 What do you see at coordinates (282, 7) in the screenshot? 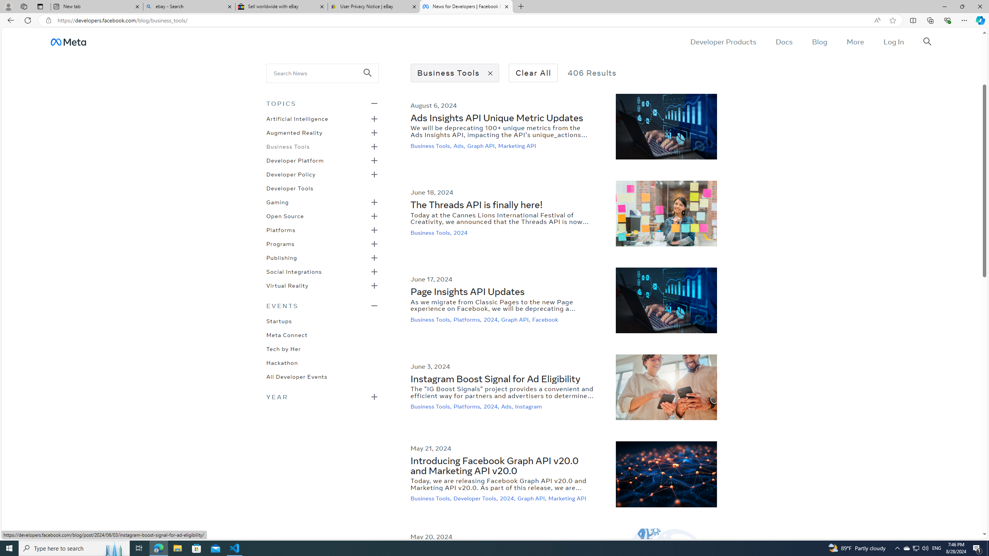
I see `Sell worldwide with eBay` at bounding box center [282, 7].